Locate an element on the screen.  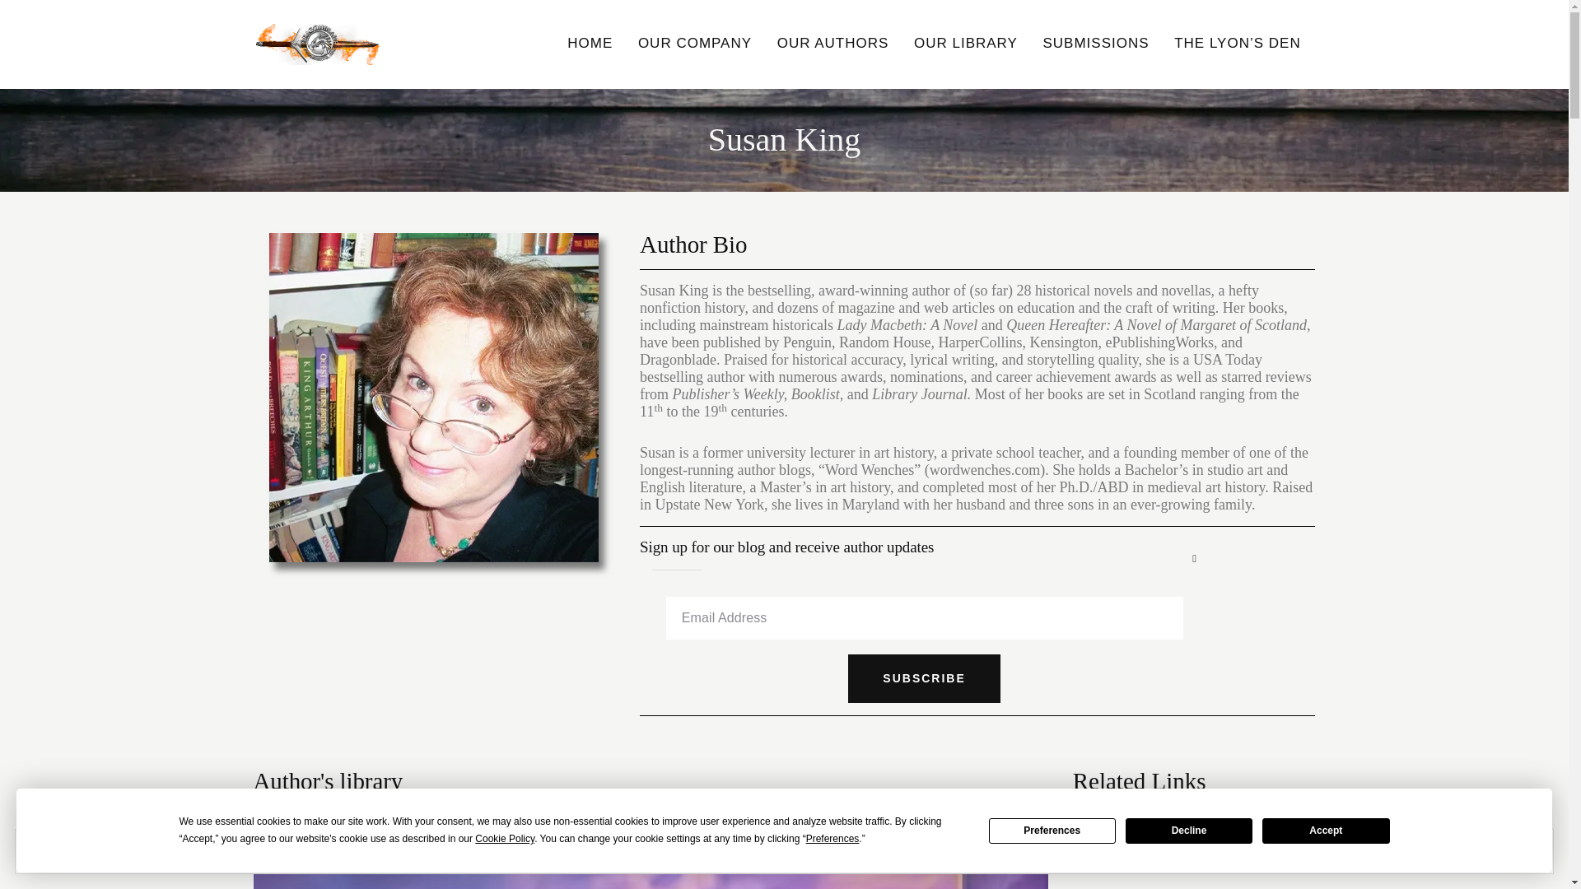
Accept is located at coordinates (1326, 830).